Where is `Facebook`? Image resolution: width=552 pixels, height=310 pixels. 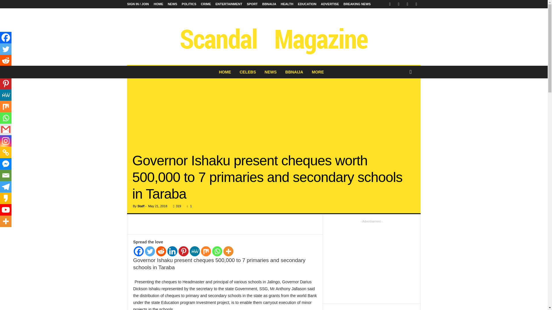 Facebook is located at coordinates (139, 251).